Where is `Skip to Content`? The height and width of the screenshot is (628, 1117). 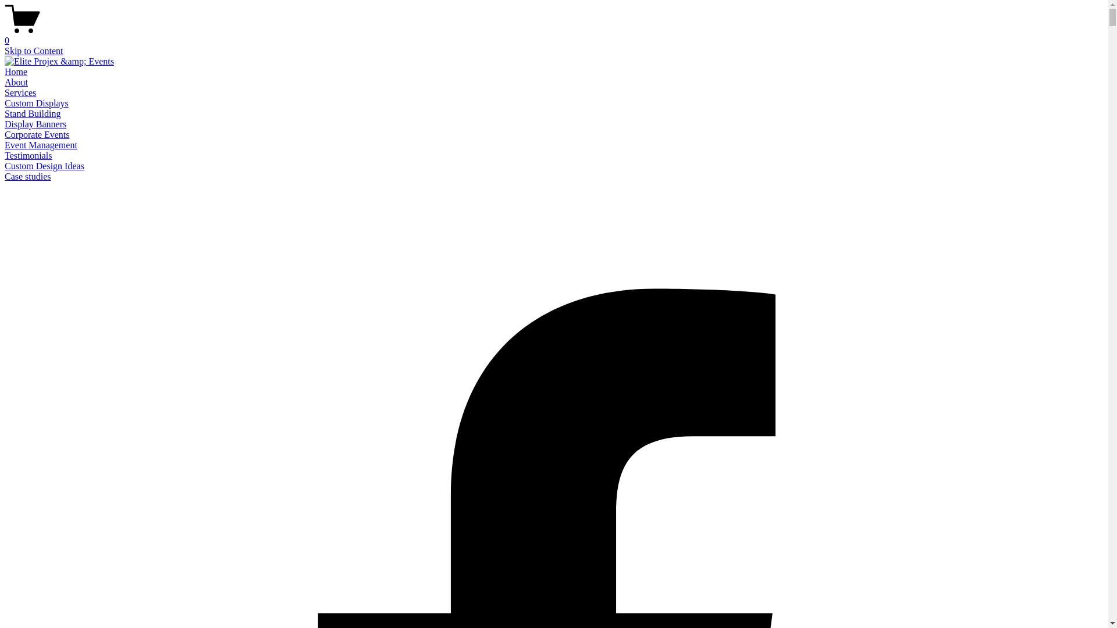
Skip to Content is located at coordinates (34, 51).